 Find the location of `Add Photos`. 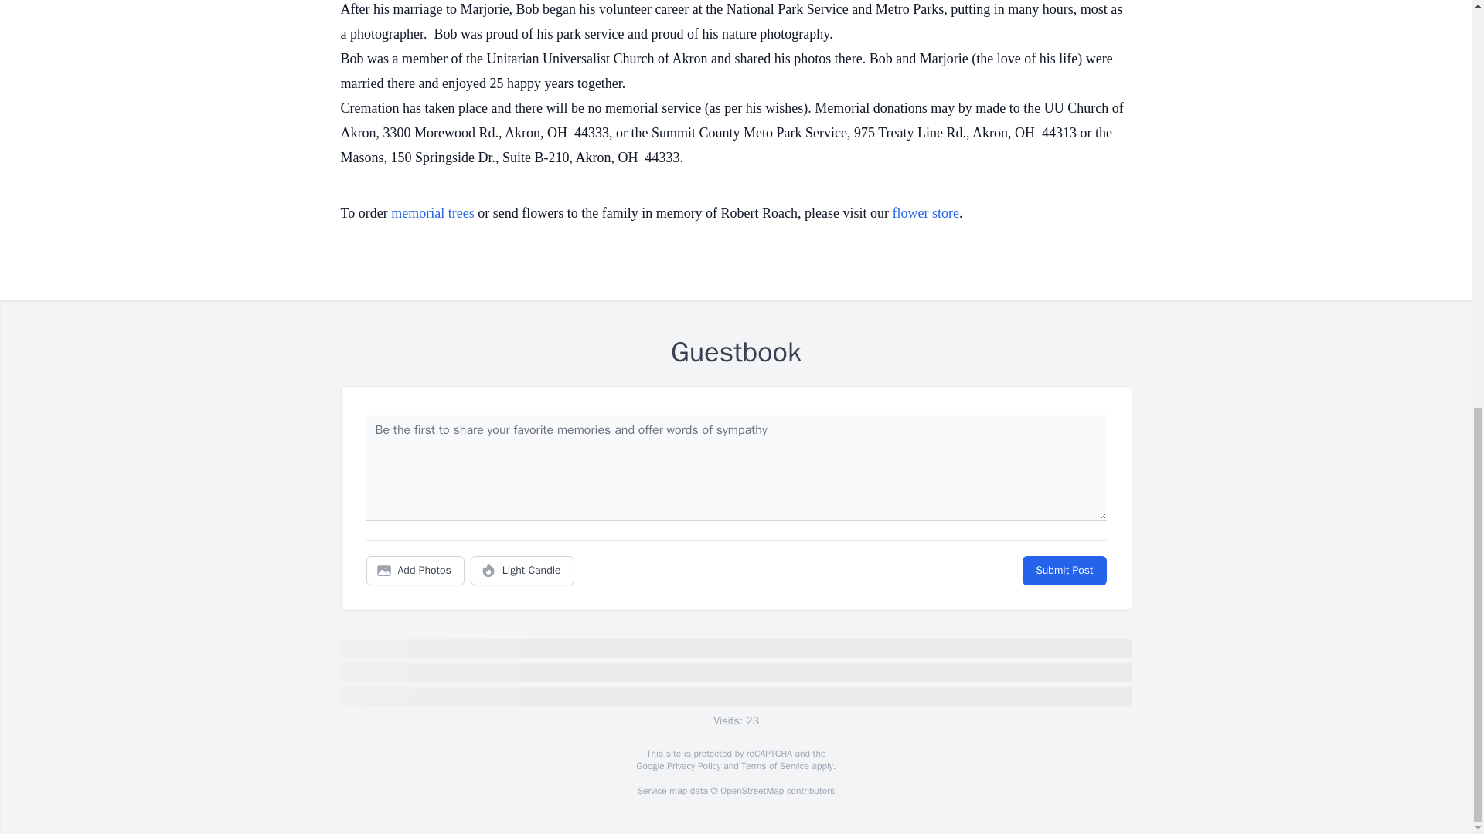

Add Photos is located at coordinates (415, 571).